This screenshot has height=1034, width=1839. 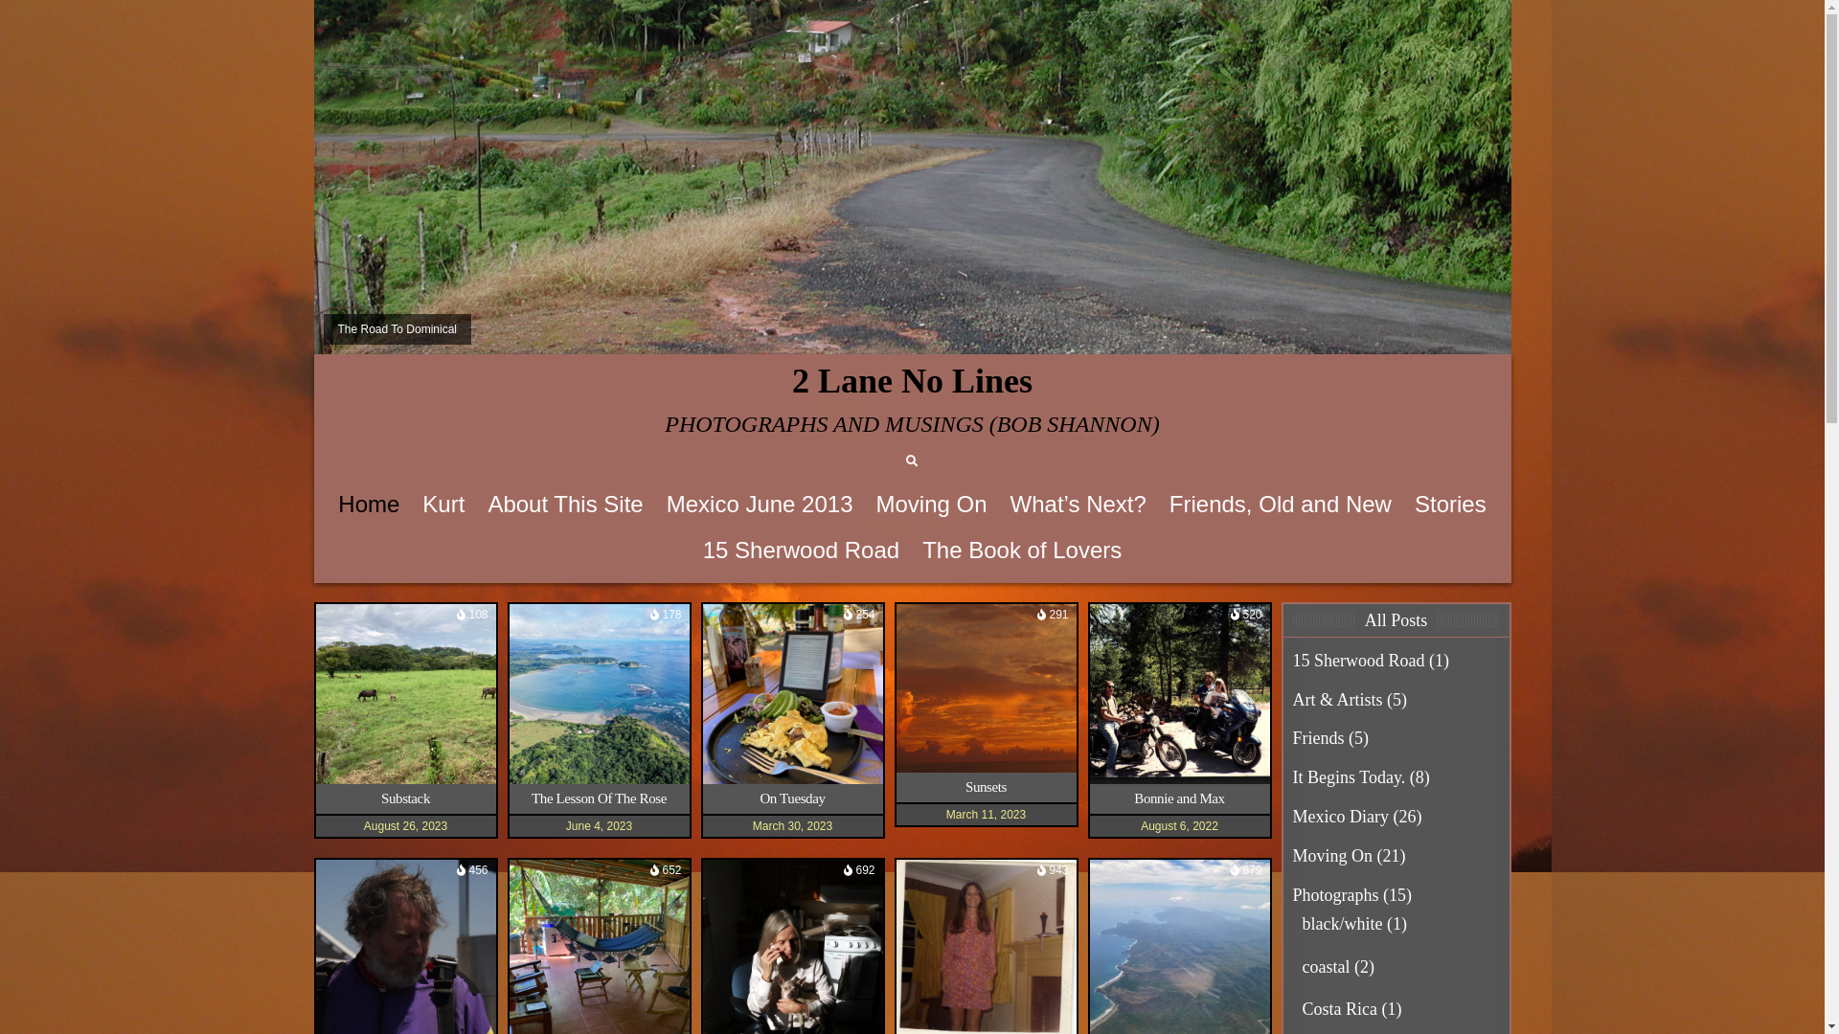 What do you see at coordinates (443, 505) in the screenshot?
I see `Kurt` at bounding box center [443, 505].